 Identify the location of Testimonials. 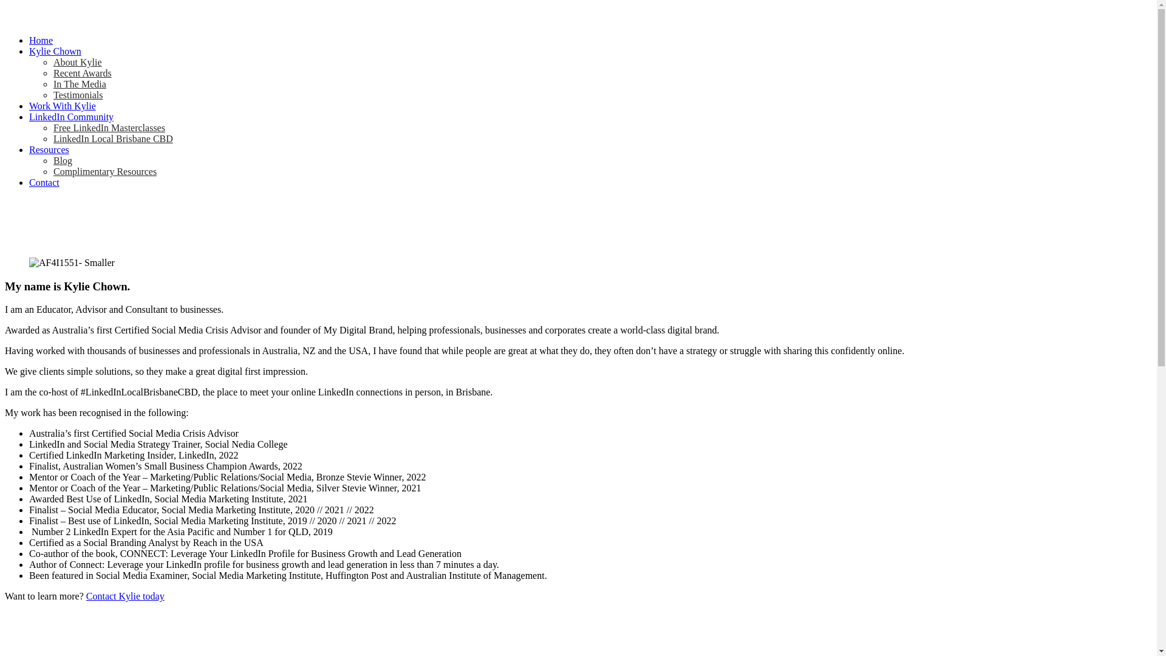
(78, 95).